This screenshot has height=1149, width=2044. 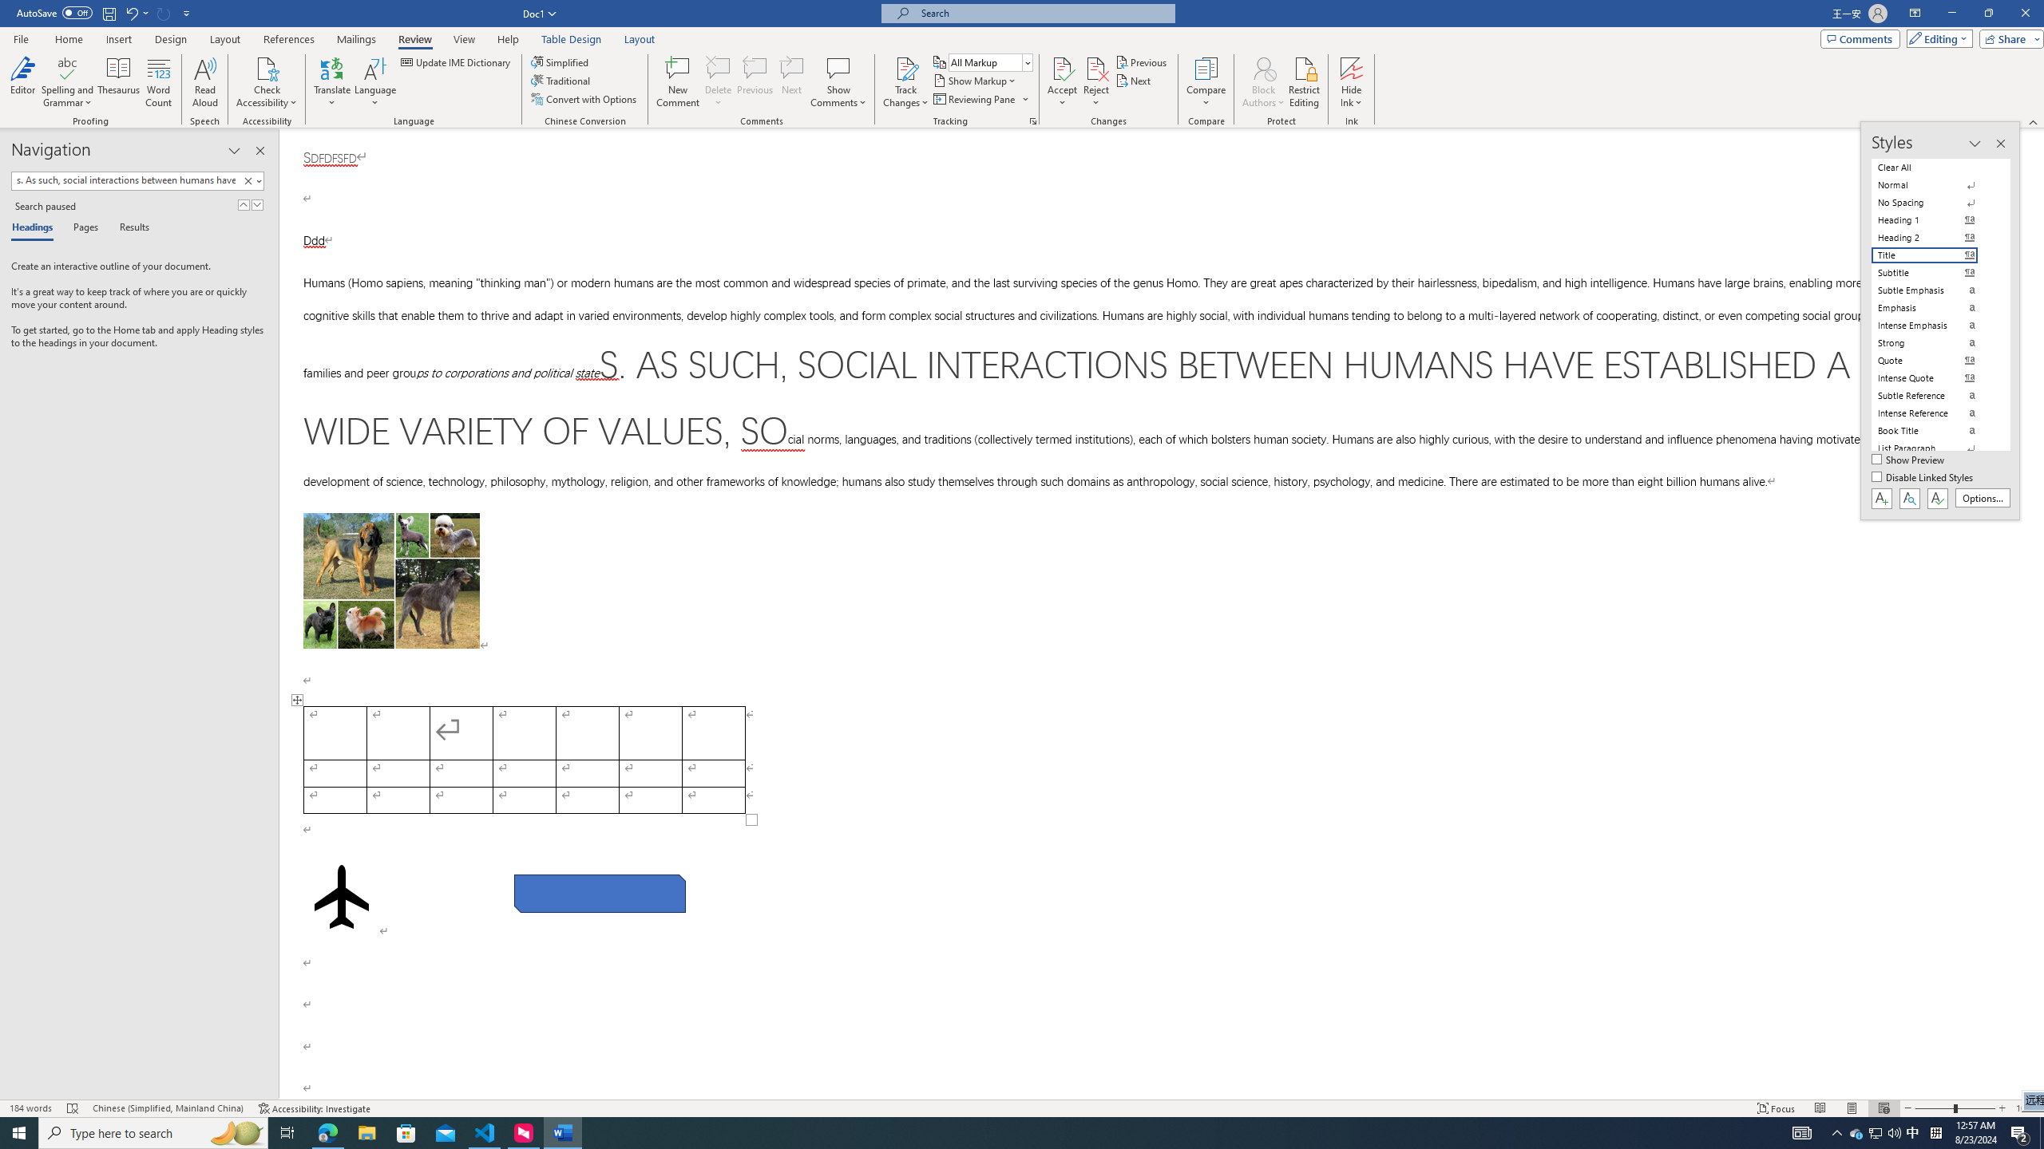 What do you see at coordinates (905, 68) in the screenshot?
I see `Track Changes` at bounding box center [905, 68].